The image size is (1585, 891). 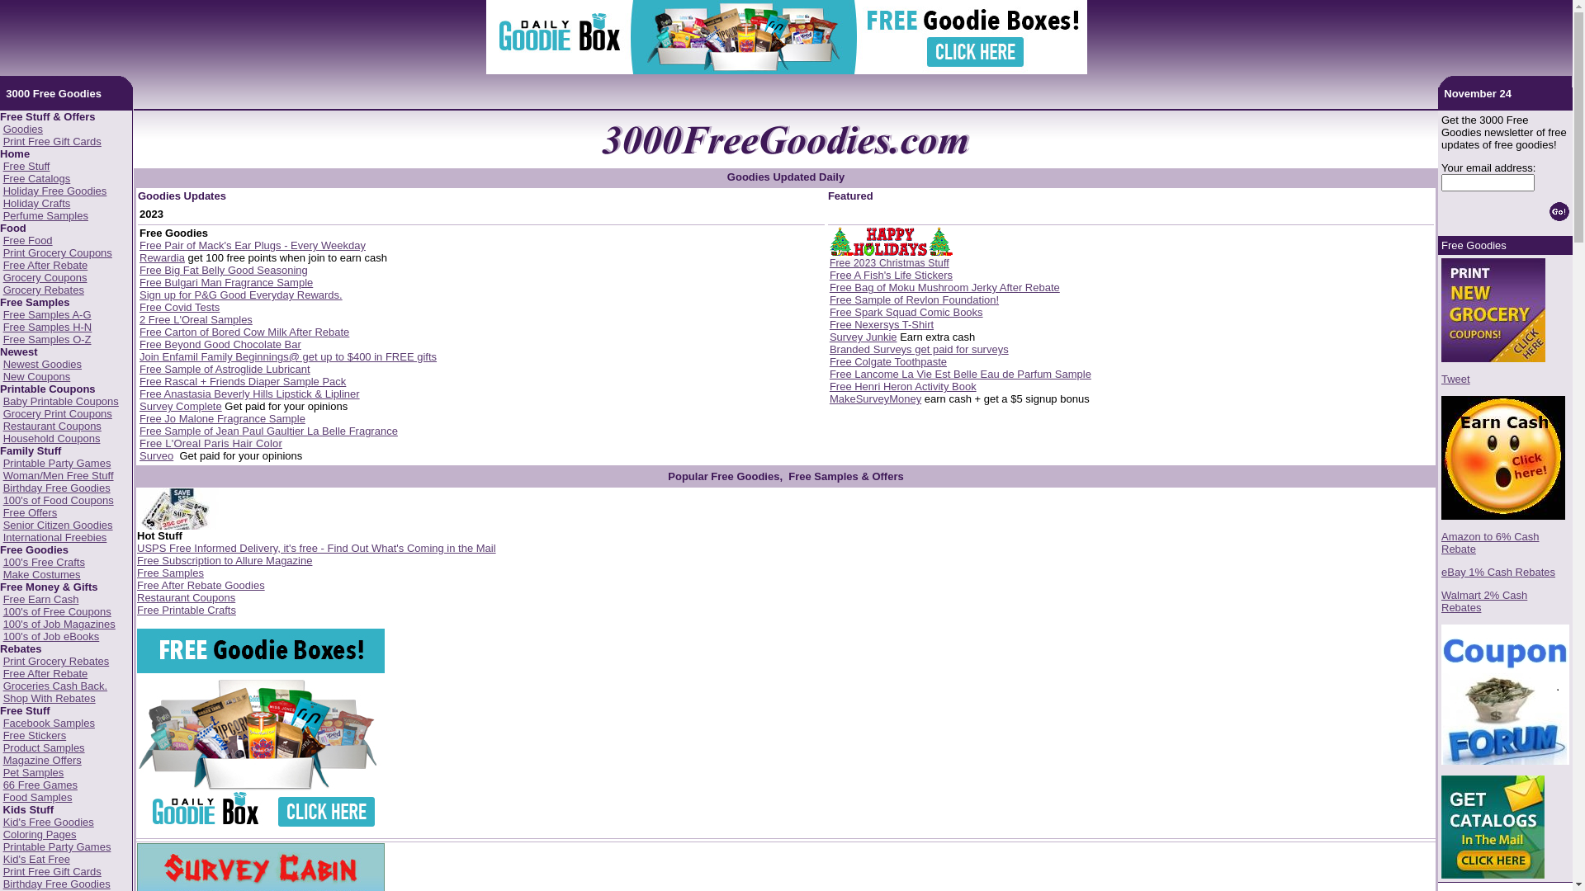 I want to click on eBay 1% Cash Rebates, so click(x=1498, y=573).